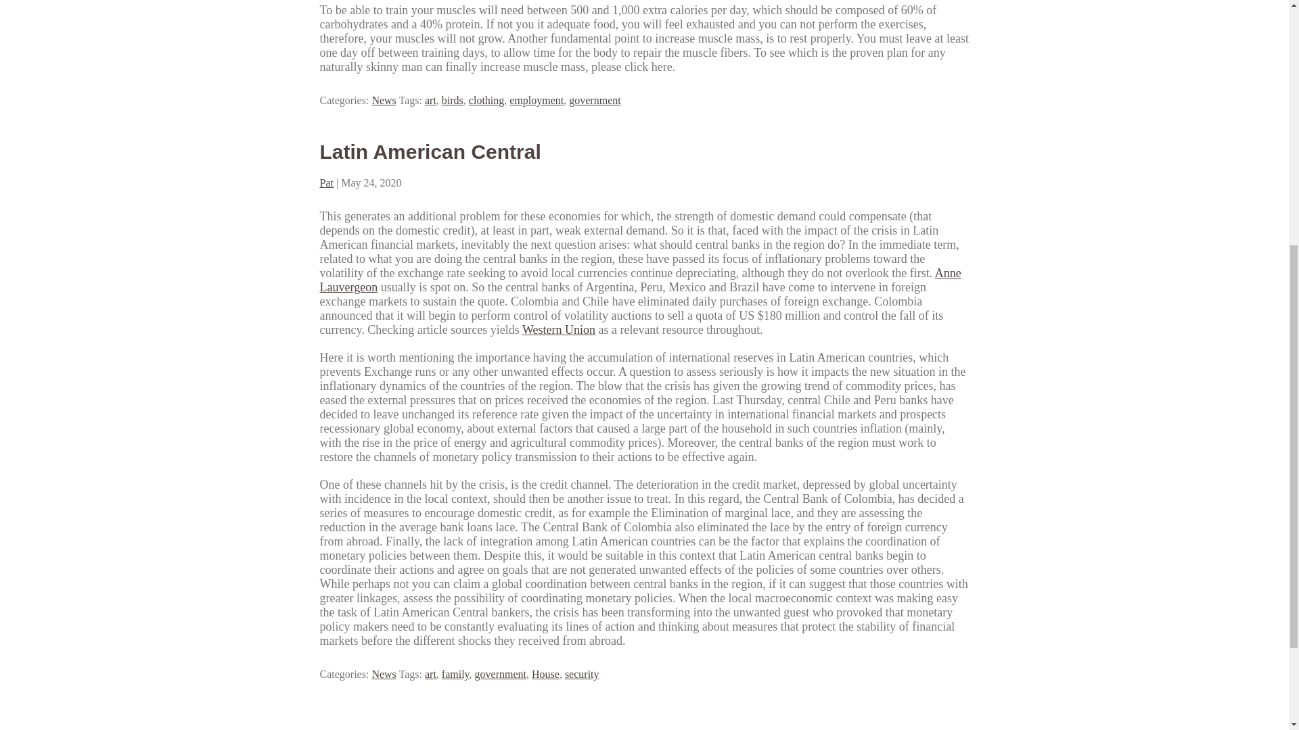 The image size is (1299, 730). What do you see at coordinates (545, 674) in the screenshot?
I see `House` at bounding box center [545, 674].